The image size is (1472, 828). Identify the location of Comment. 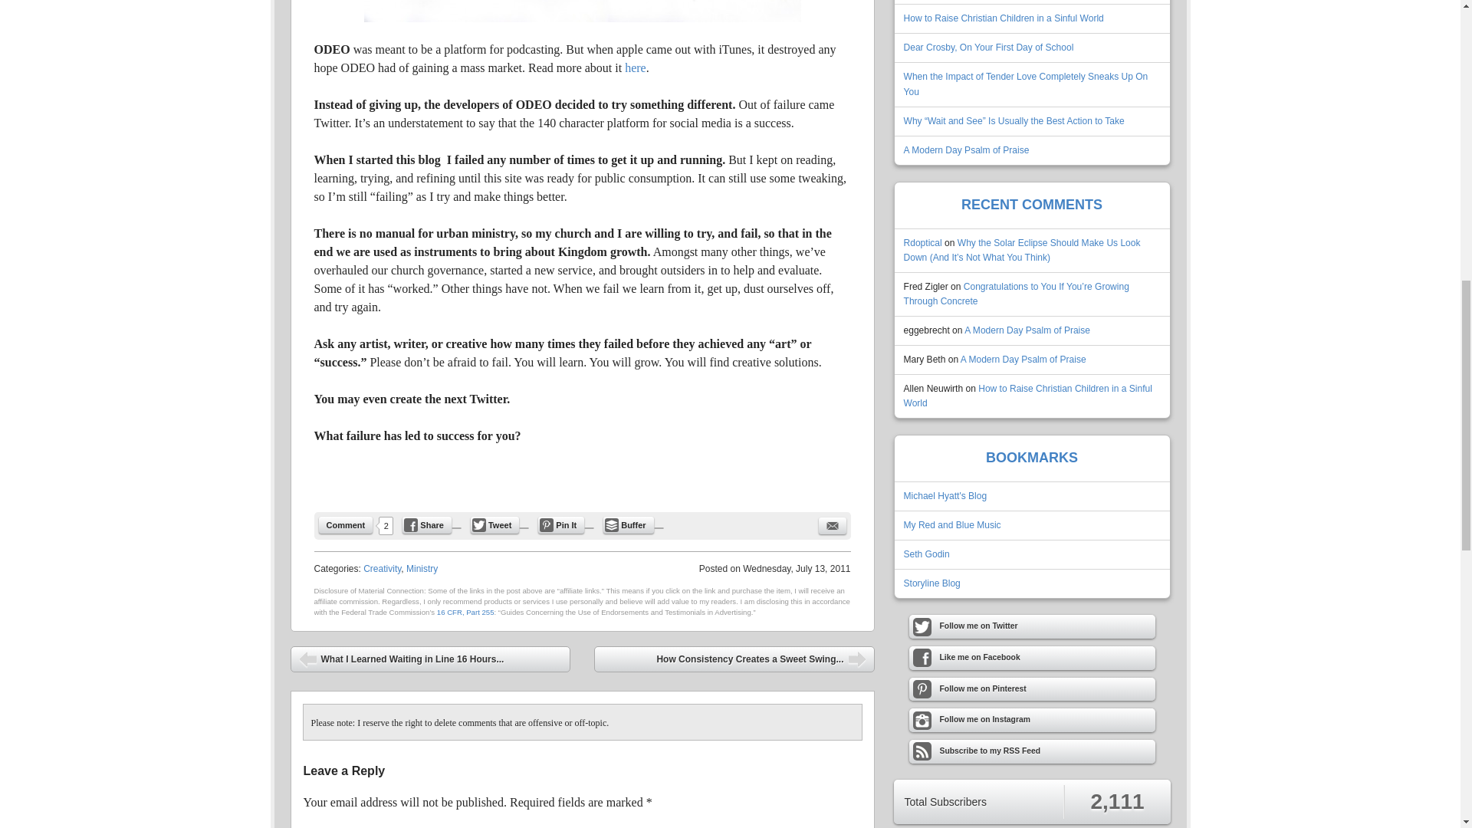
(347, 524).